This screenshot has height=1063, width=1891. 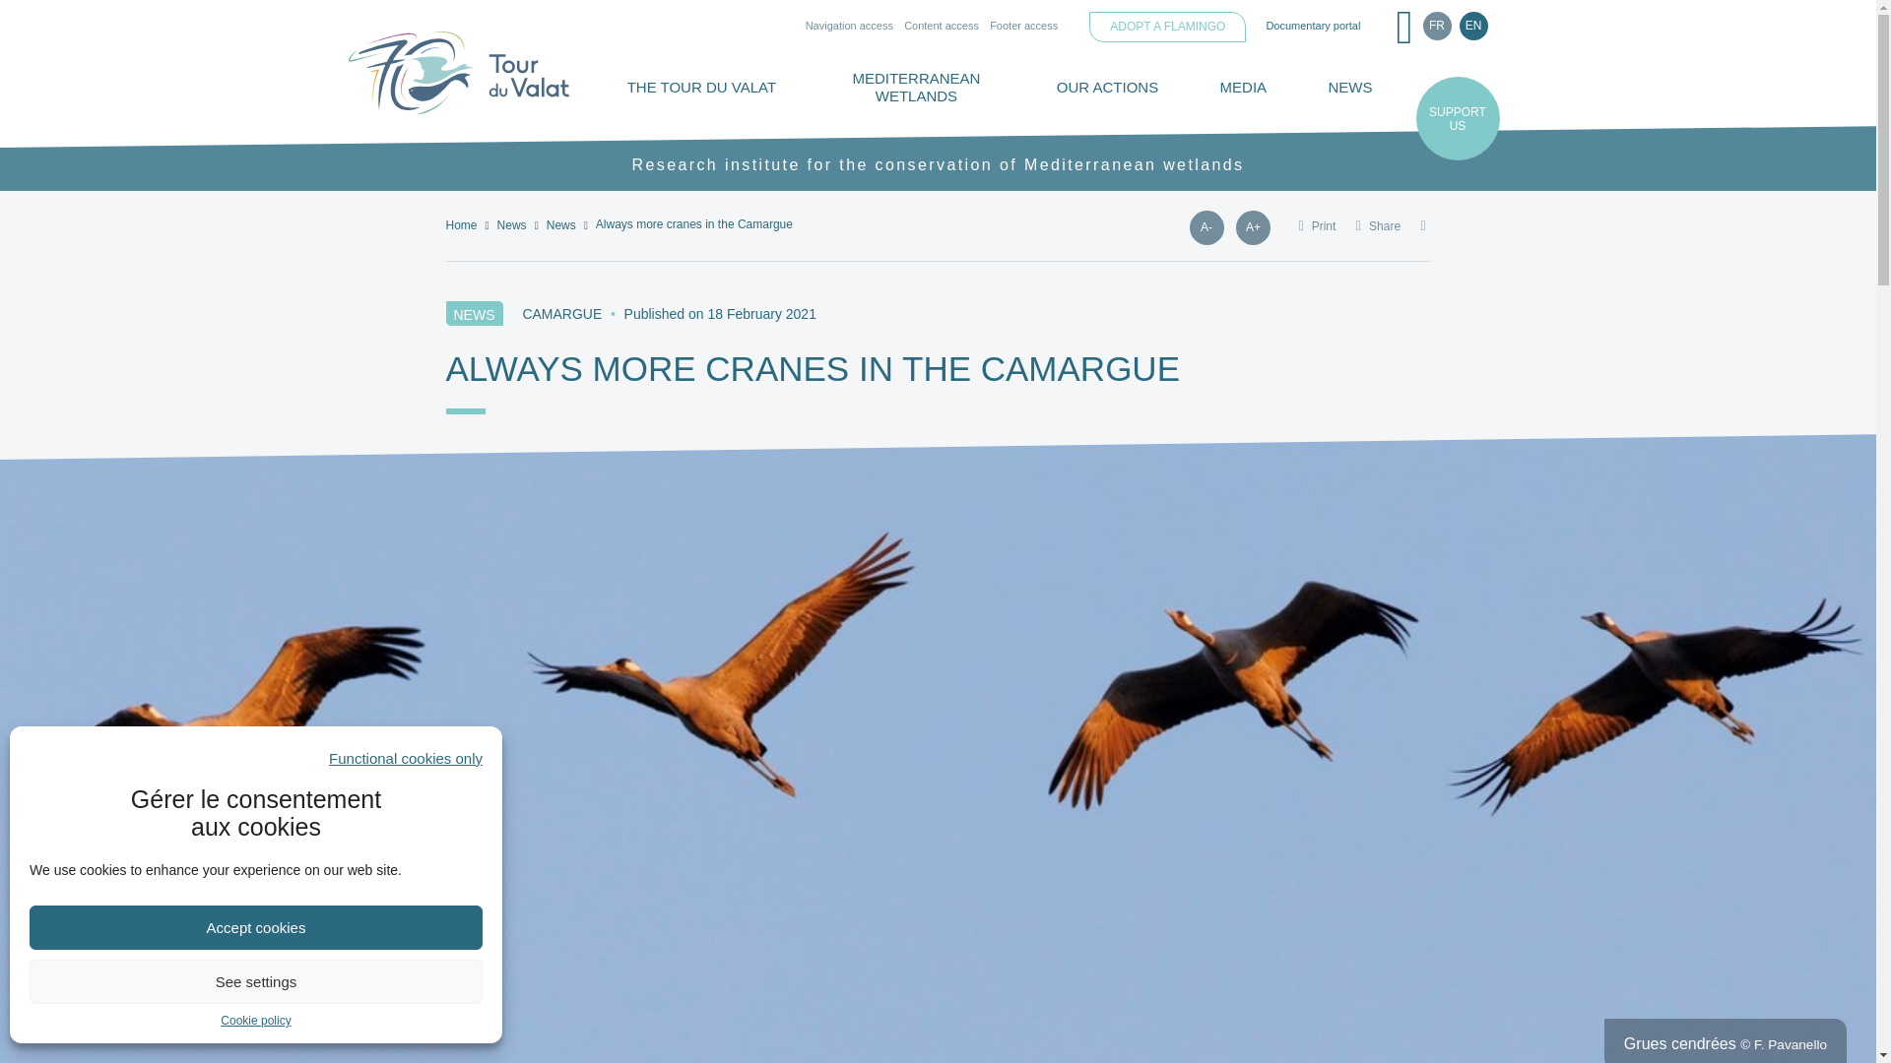 I want to click on Navigation access, so click(x=849, y=25).